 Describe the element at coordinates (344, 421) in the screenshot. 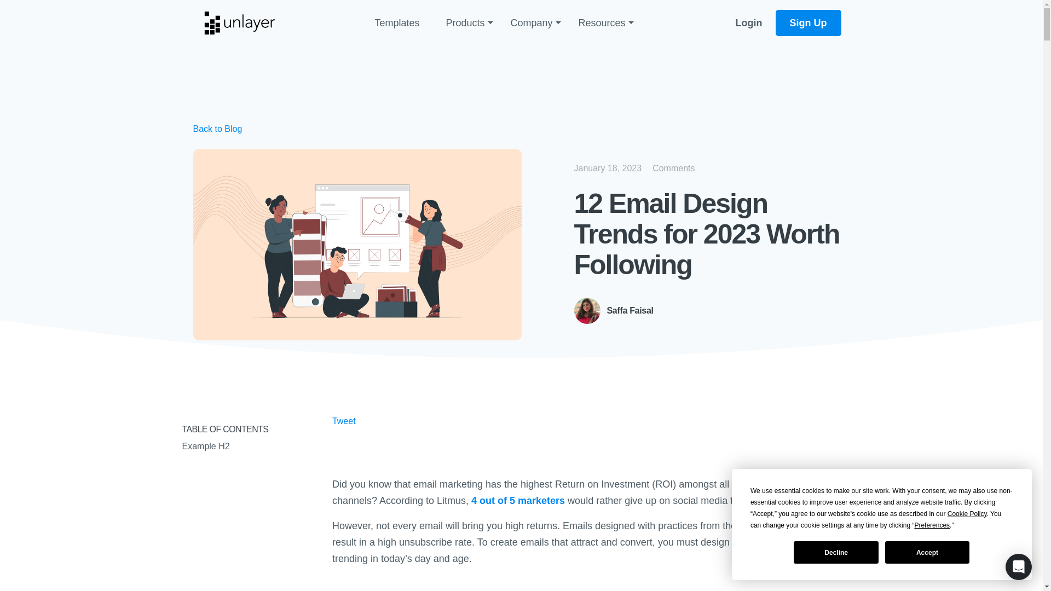

I see `Tweet` at that location.